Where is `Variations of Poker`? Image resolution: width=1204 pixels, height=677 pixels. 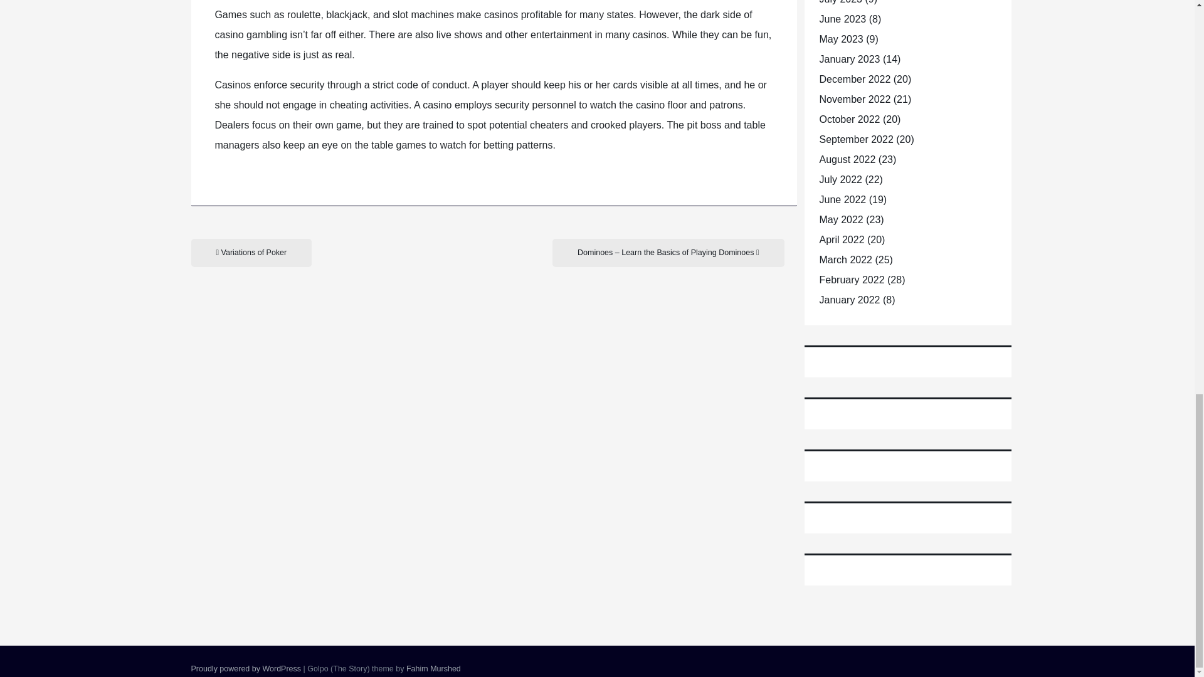
Variations of Poker is located at coordinates (251, 253).